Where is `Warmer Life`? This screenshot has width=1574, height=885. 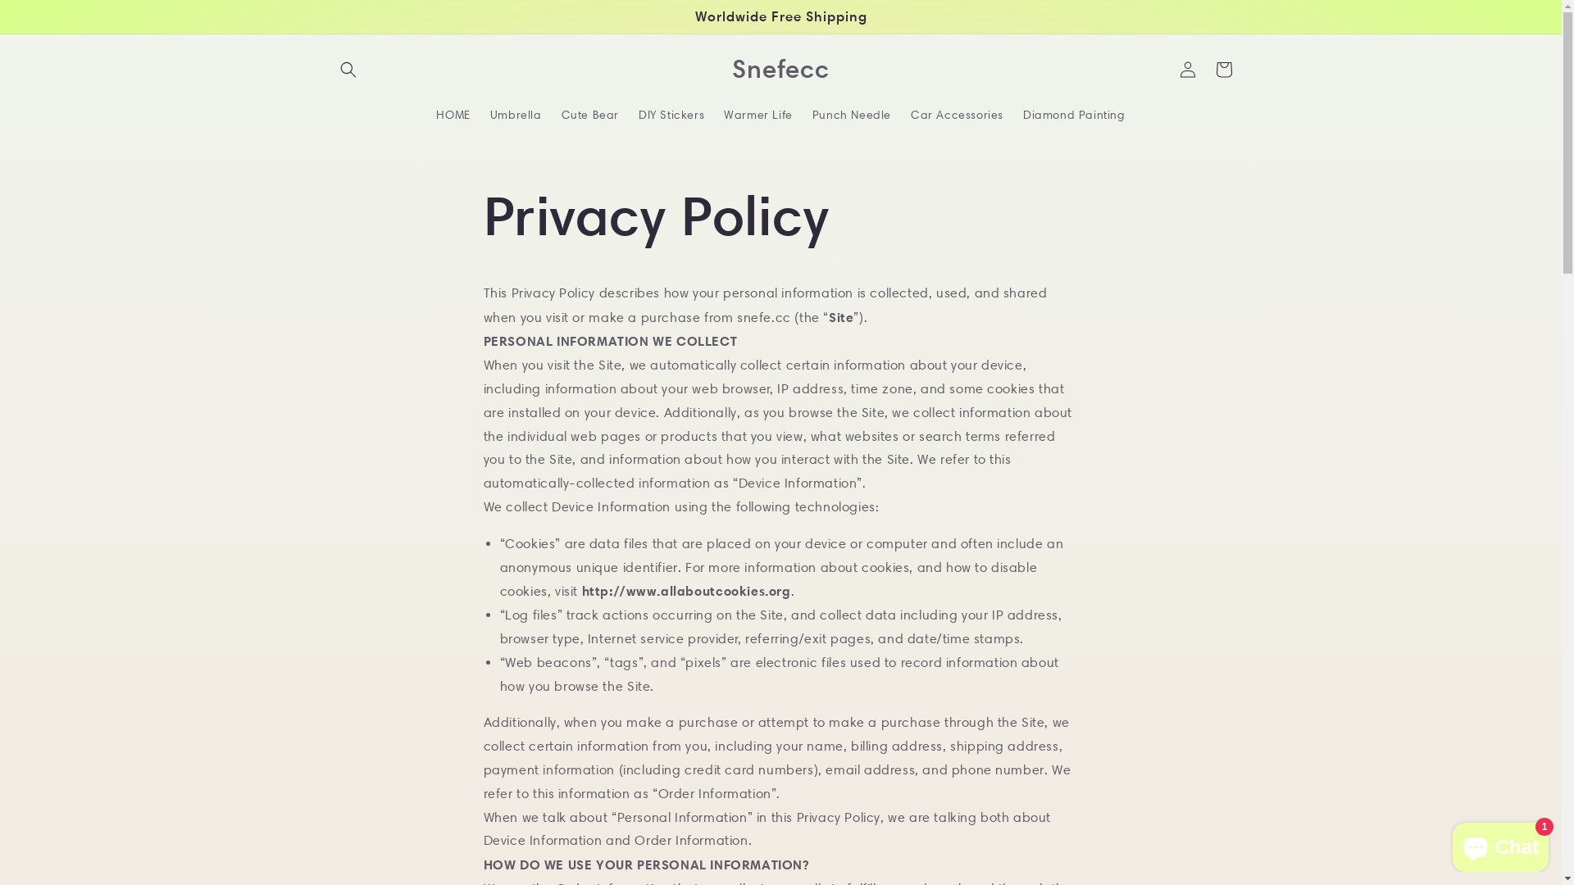 Warmer Life is located at coordinates (758, 114).